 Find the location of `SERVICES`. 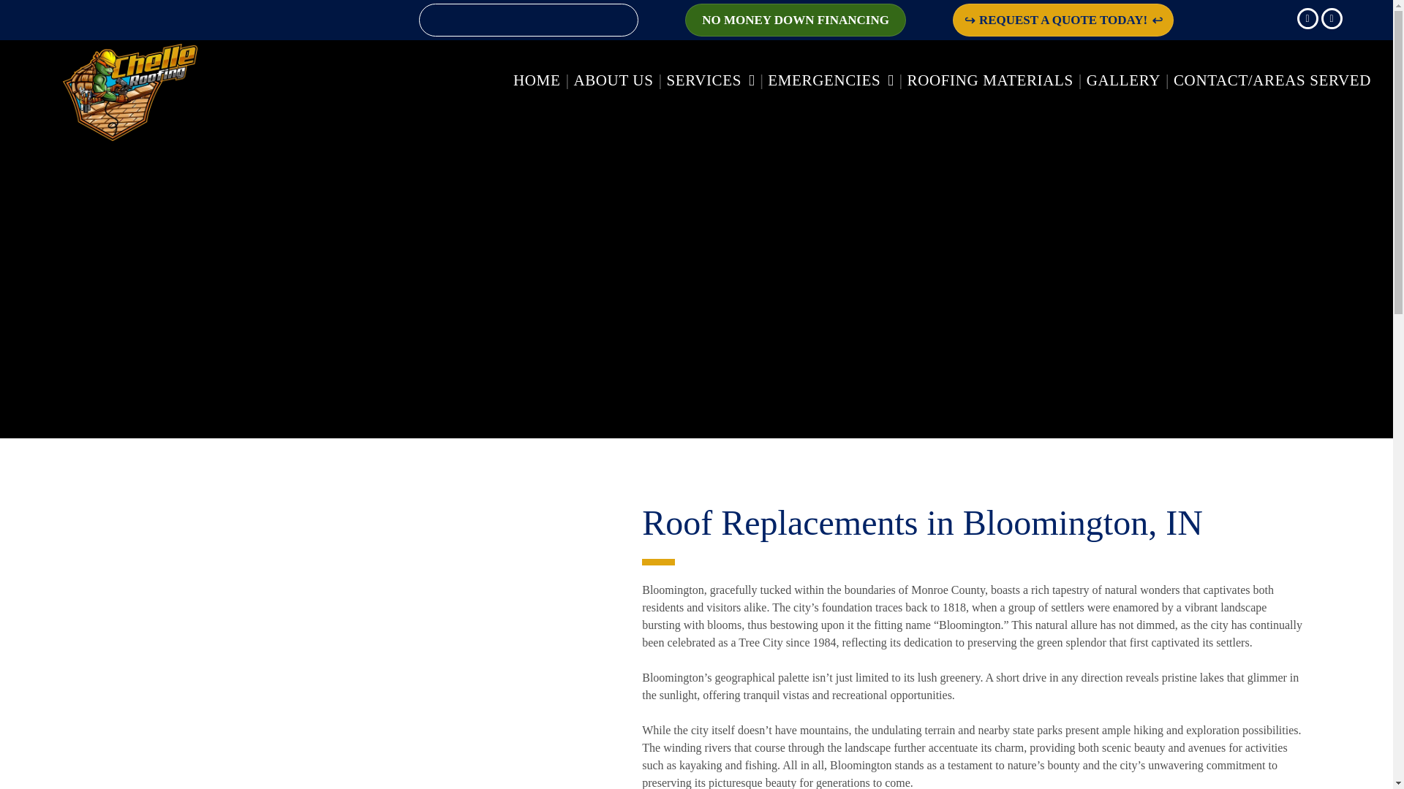

SERVICES is located at coordinates (709, 81).